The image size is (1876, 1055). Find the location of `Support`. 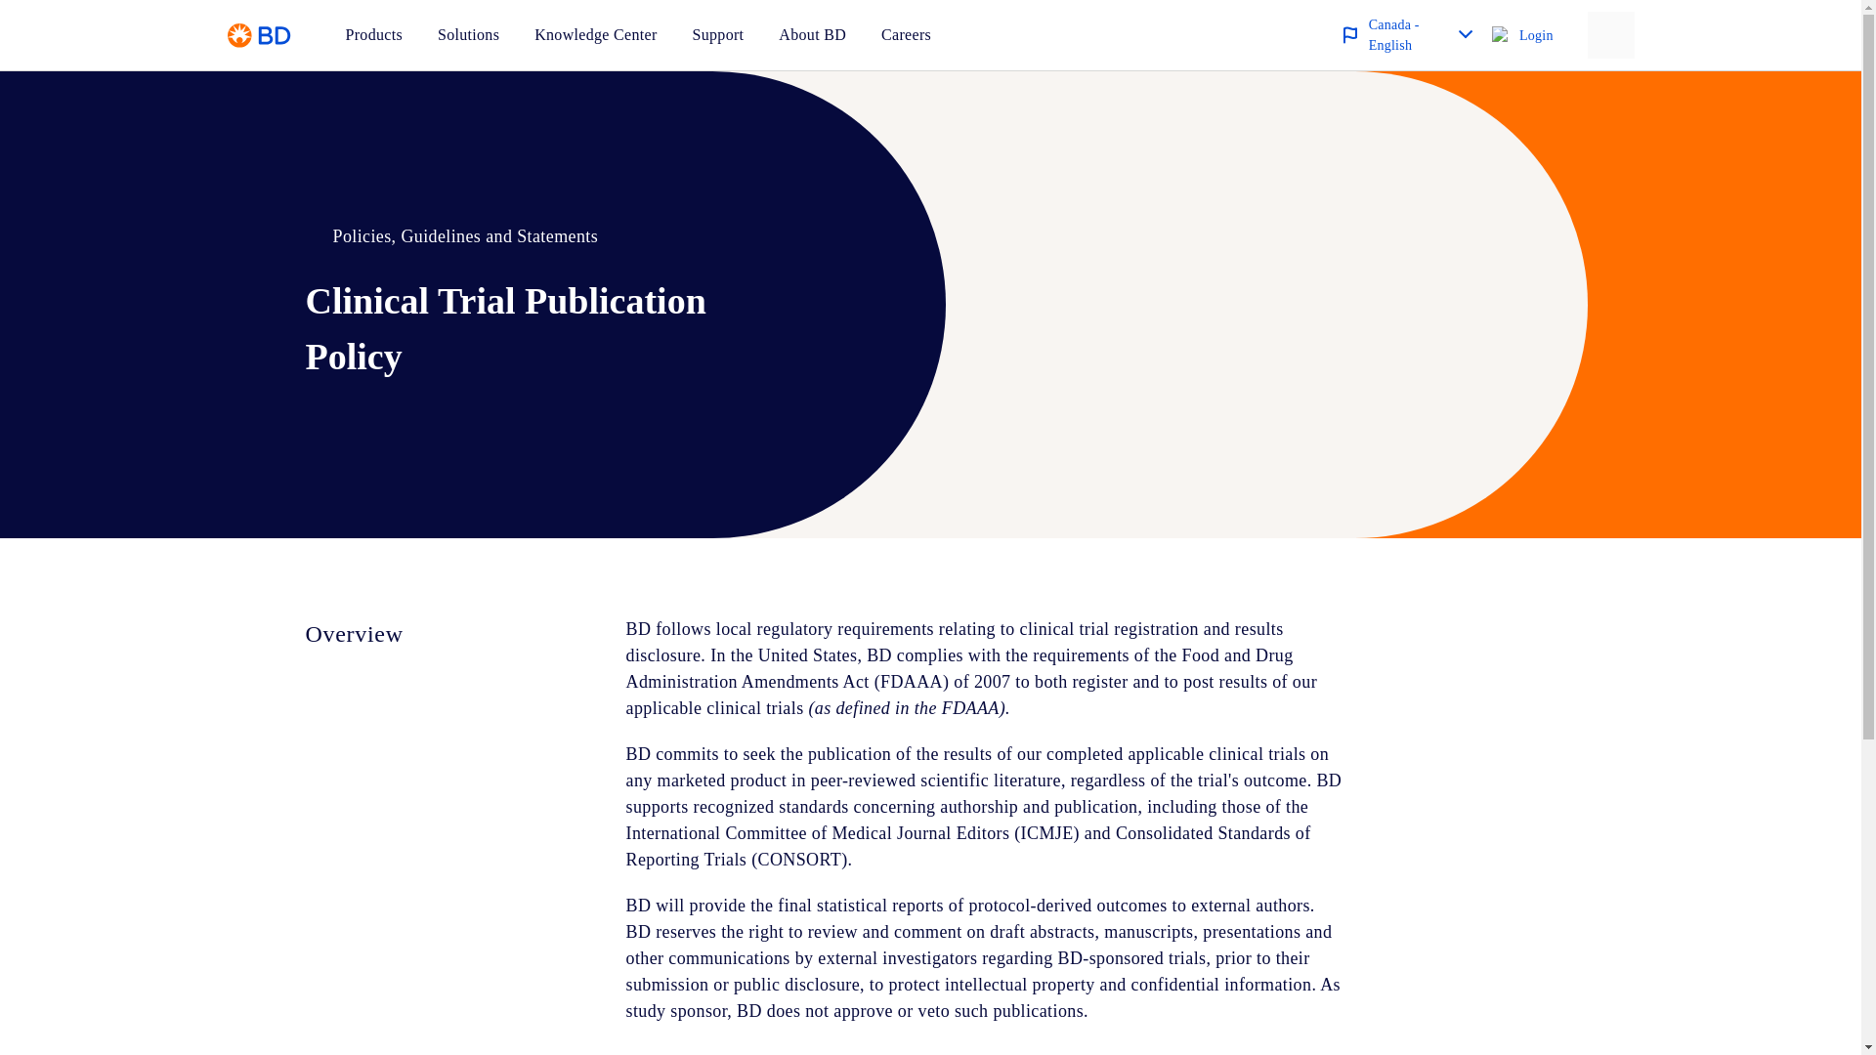

Support is located at coordinates (718, 34).